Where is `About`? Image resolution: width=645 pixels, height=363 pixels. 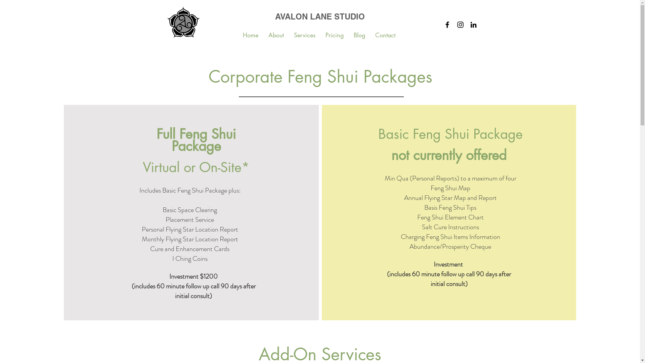
About is located at coordinates (276, 35).